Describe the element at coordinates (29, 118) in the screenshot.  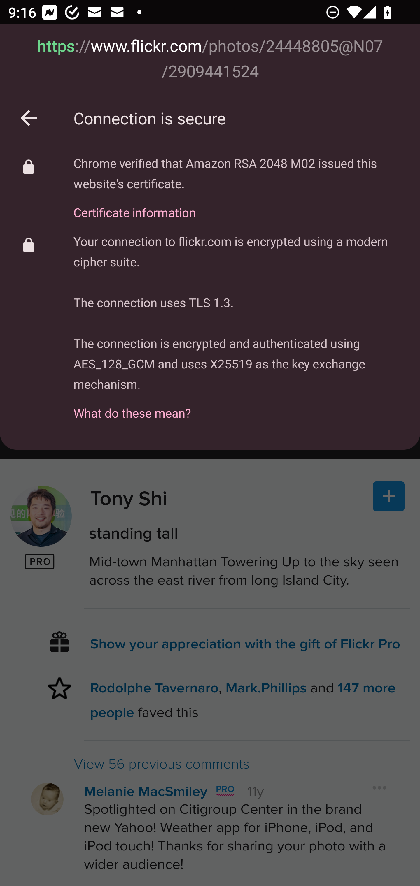
I see `Back` at that location.